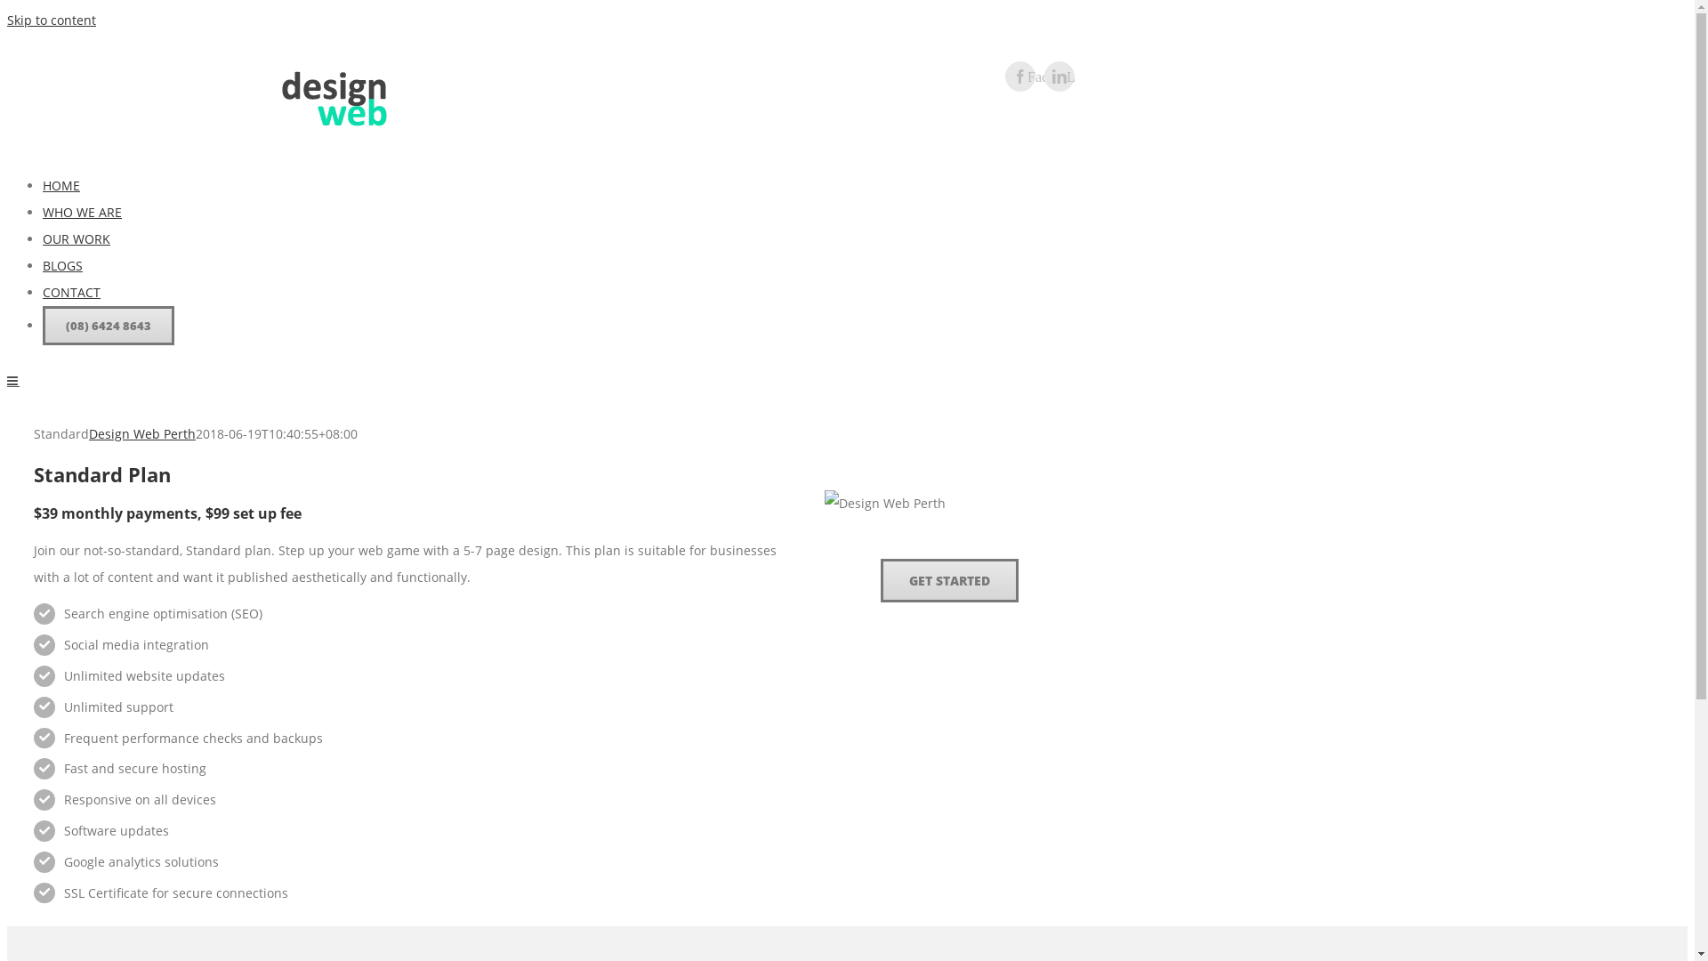  I want to click on CONTACT, so click(71, 292).